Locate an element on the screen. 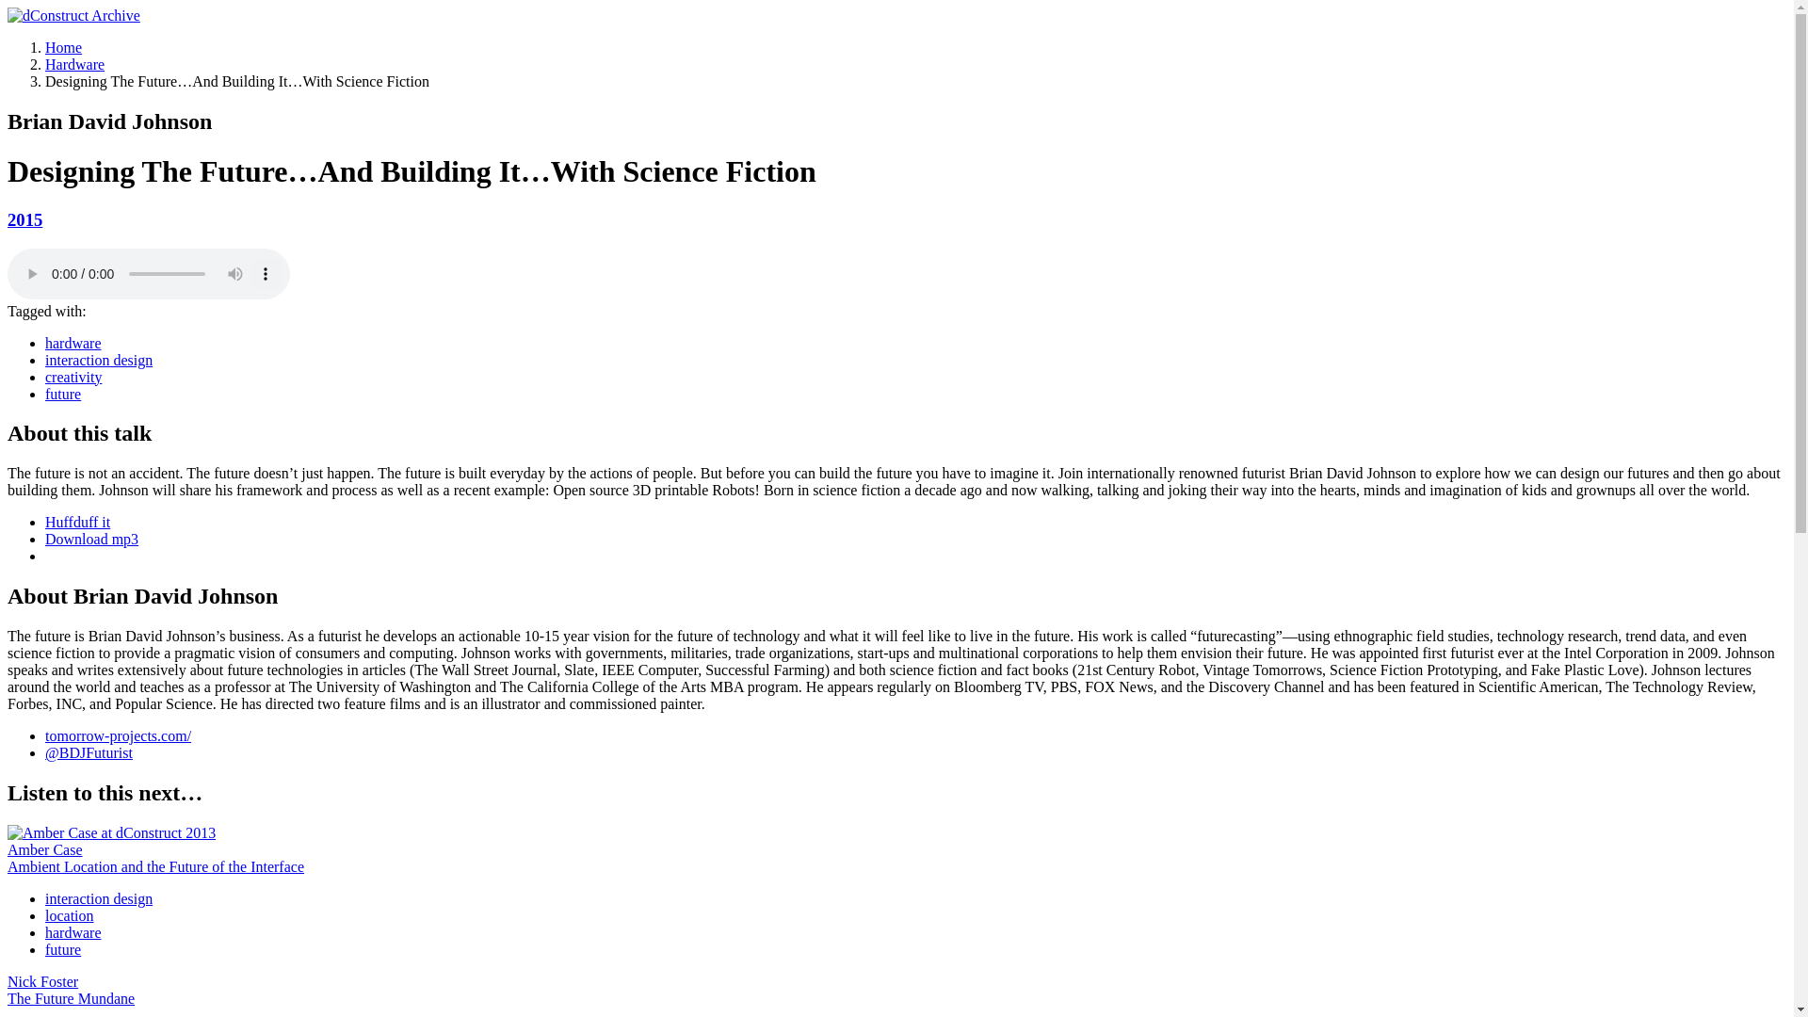 The height and width of the screenshot is (1017, 1808). interaction design is located at coordinates (98, 360).